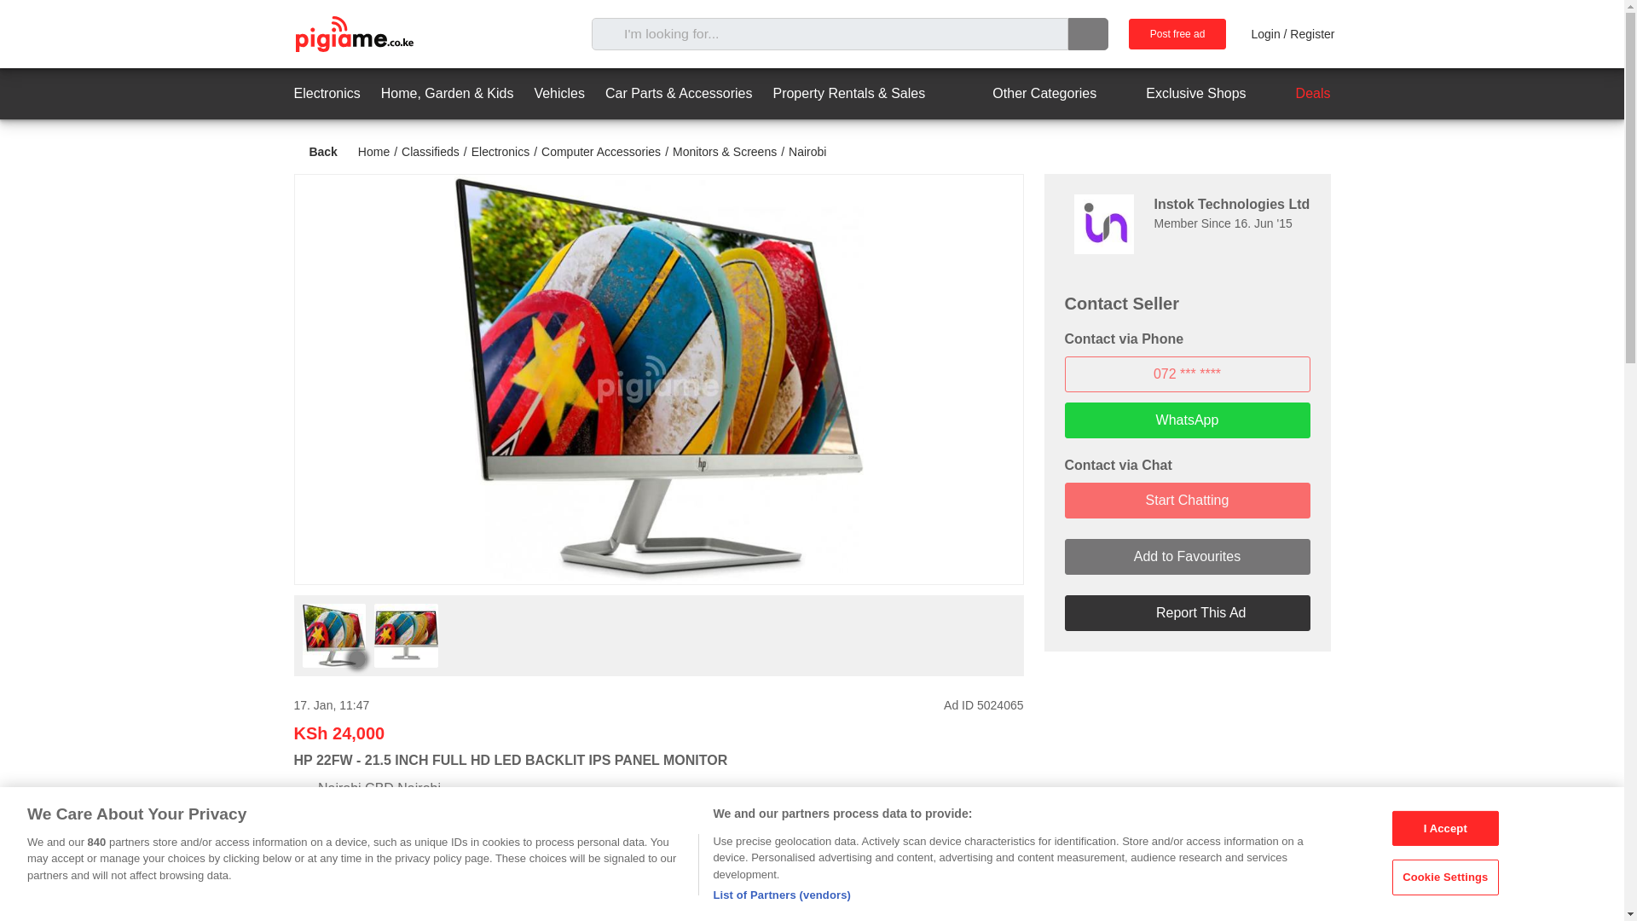 The width and height of the screenshot is (1637, 921). Describe the element at coordinates (373, 151) in the screenshot. I see `Home` at that location.